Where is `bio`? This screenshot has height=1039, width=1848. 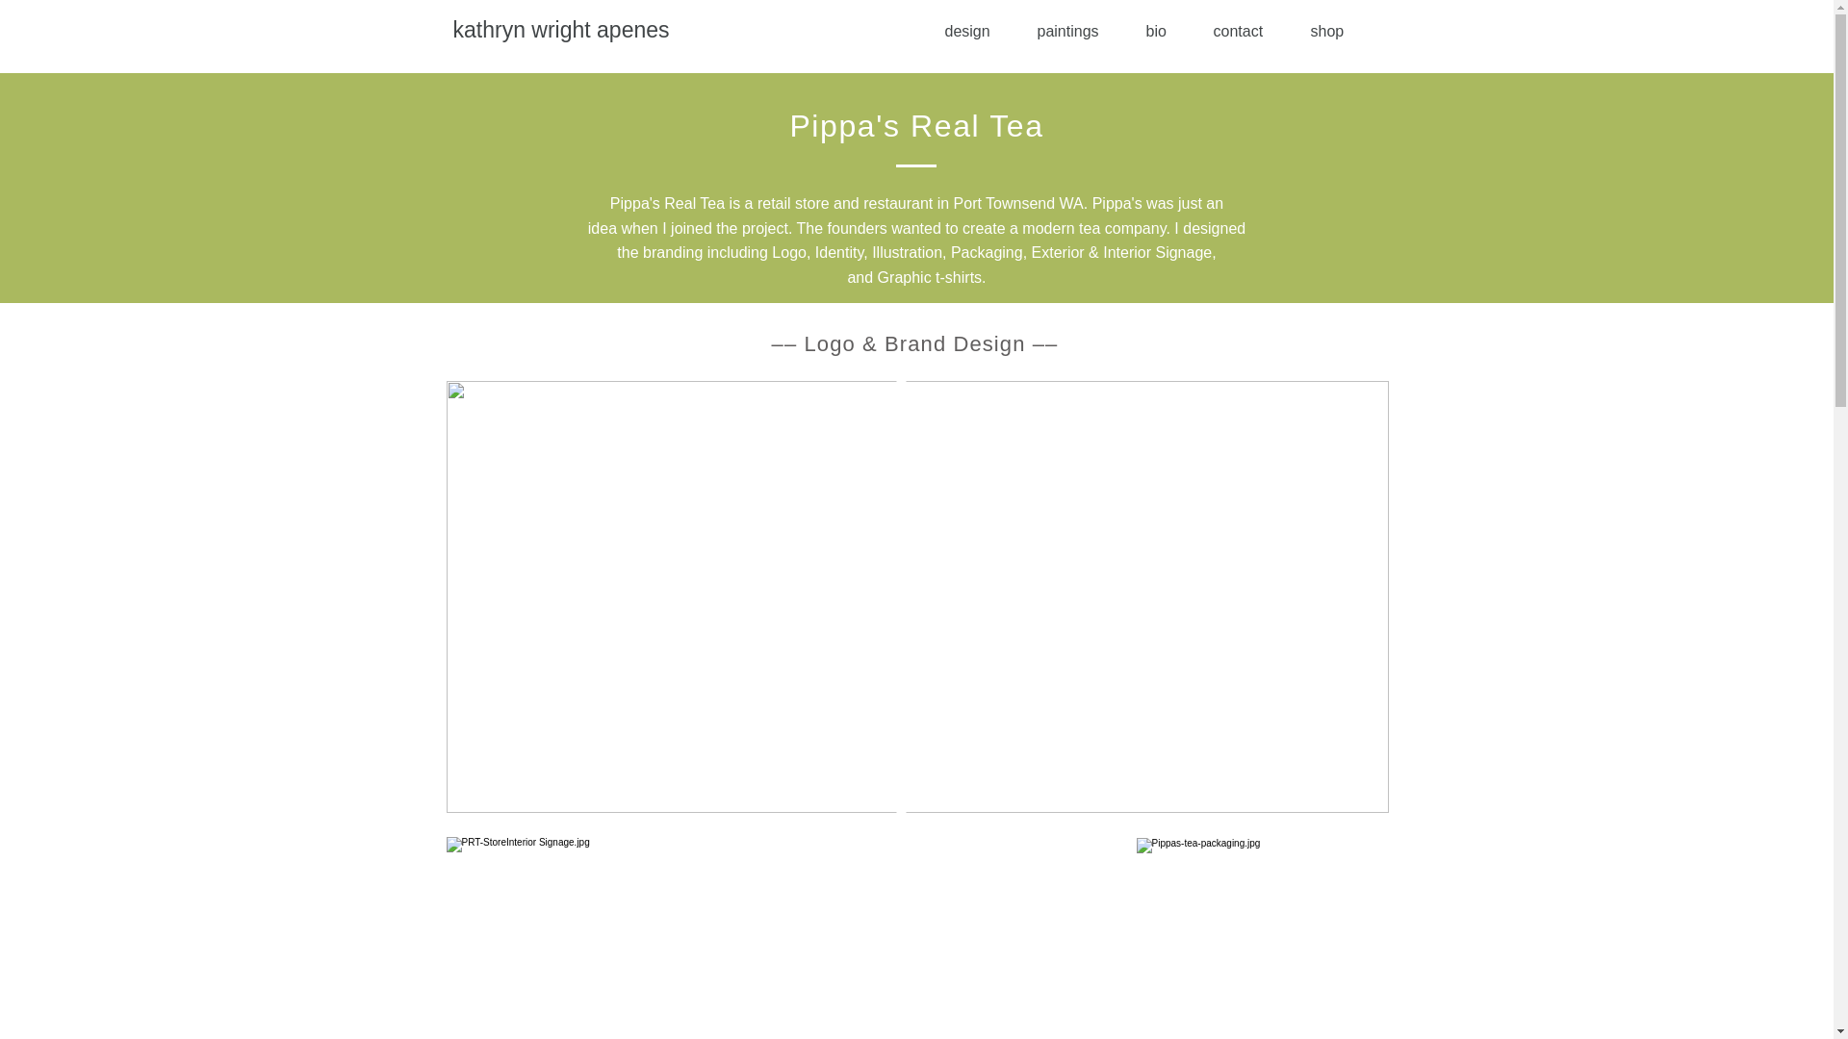 bio is located at coordinates (1165, 31).